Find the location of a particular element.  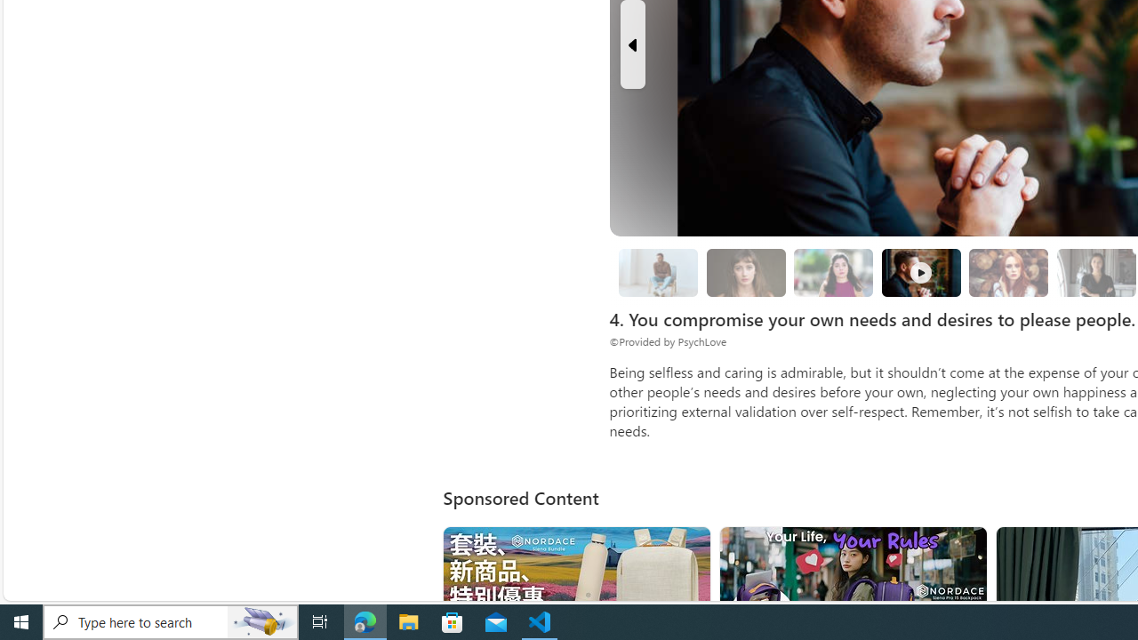

8. Surround yourself with solution-oriented people. is located at coordinates (1095, 273).